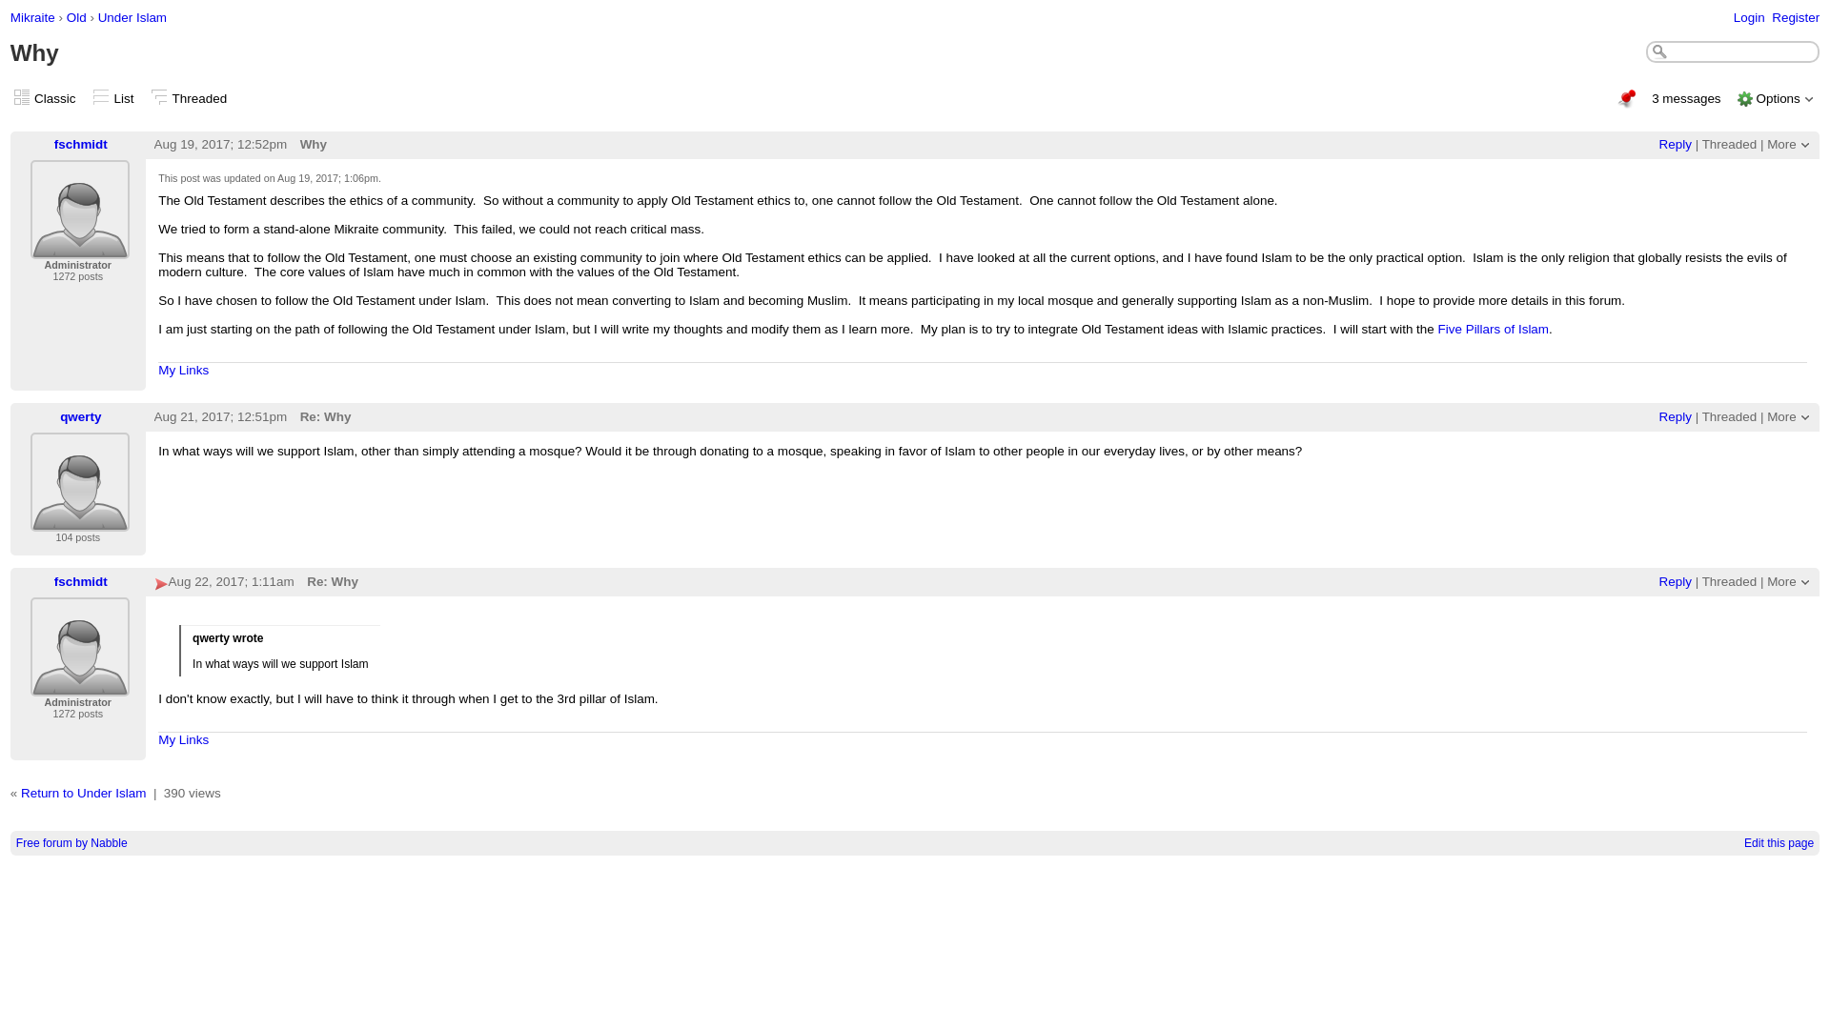 Image resolution: width=1830 pixels, height=1029 pixels. What do you see at coordinates (80, 518) in the screenshot?
I see `View profile of qwerty` at bounding box center [80, 518].